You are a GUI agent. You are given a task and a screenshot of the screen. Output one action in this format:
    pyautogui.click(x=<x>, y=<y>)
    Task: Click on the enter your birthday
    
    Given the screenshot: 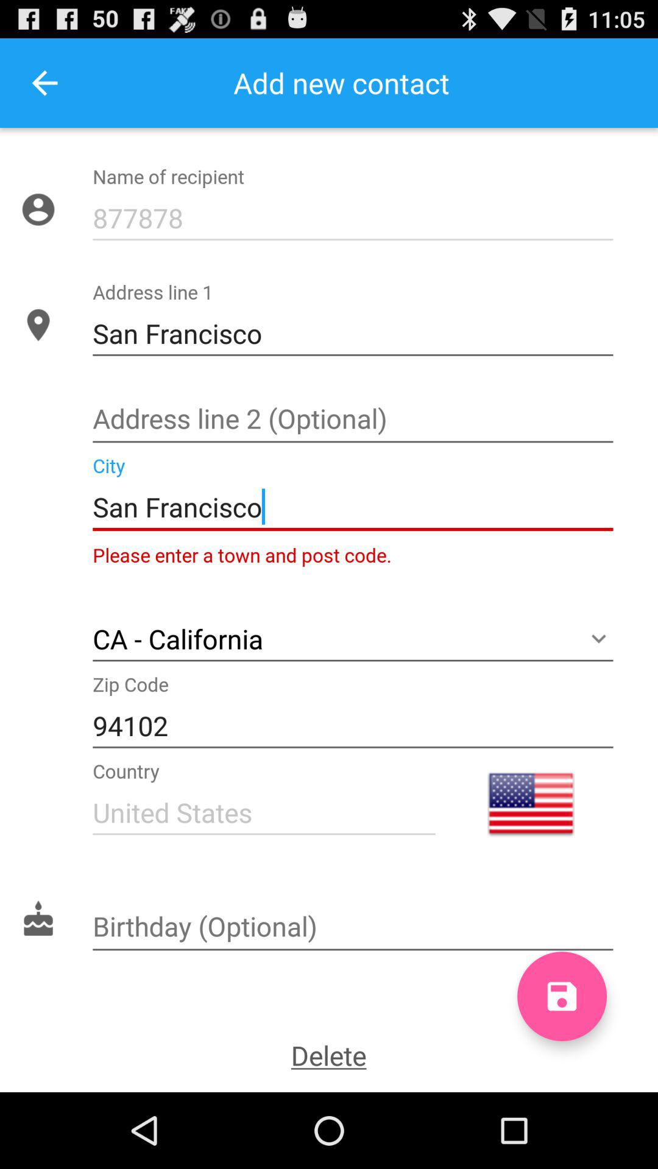 What is the action you would take?
    pyautogui.click(x=353, y=928)
    